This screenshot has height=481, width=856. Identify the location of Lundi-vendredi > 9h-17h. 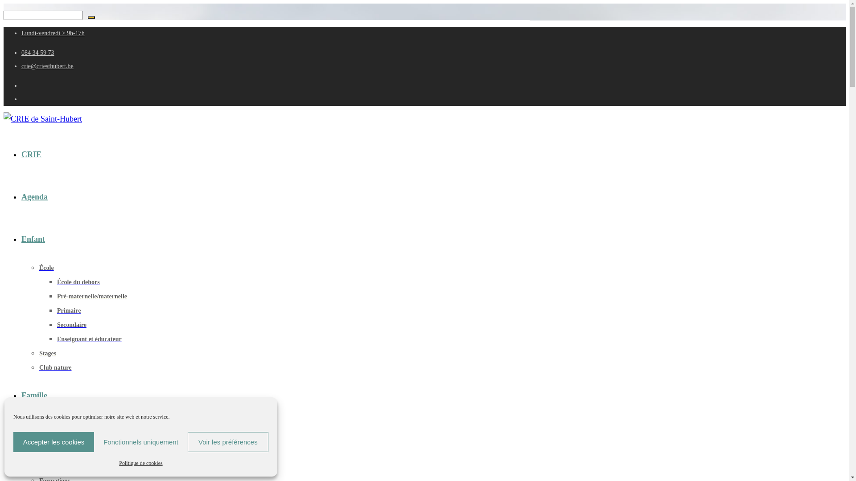
(53, 33).